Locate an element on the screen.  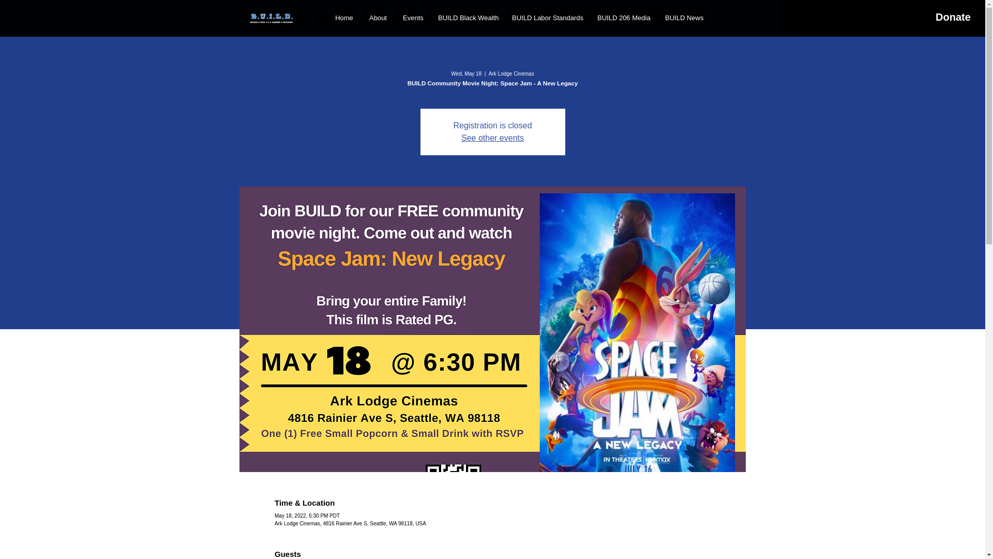
See other events is located at coordinates (492, 138).